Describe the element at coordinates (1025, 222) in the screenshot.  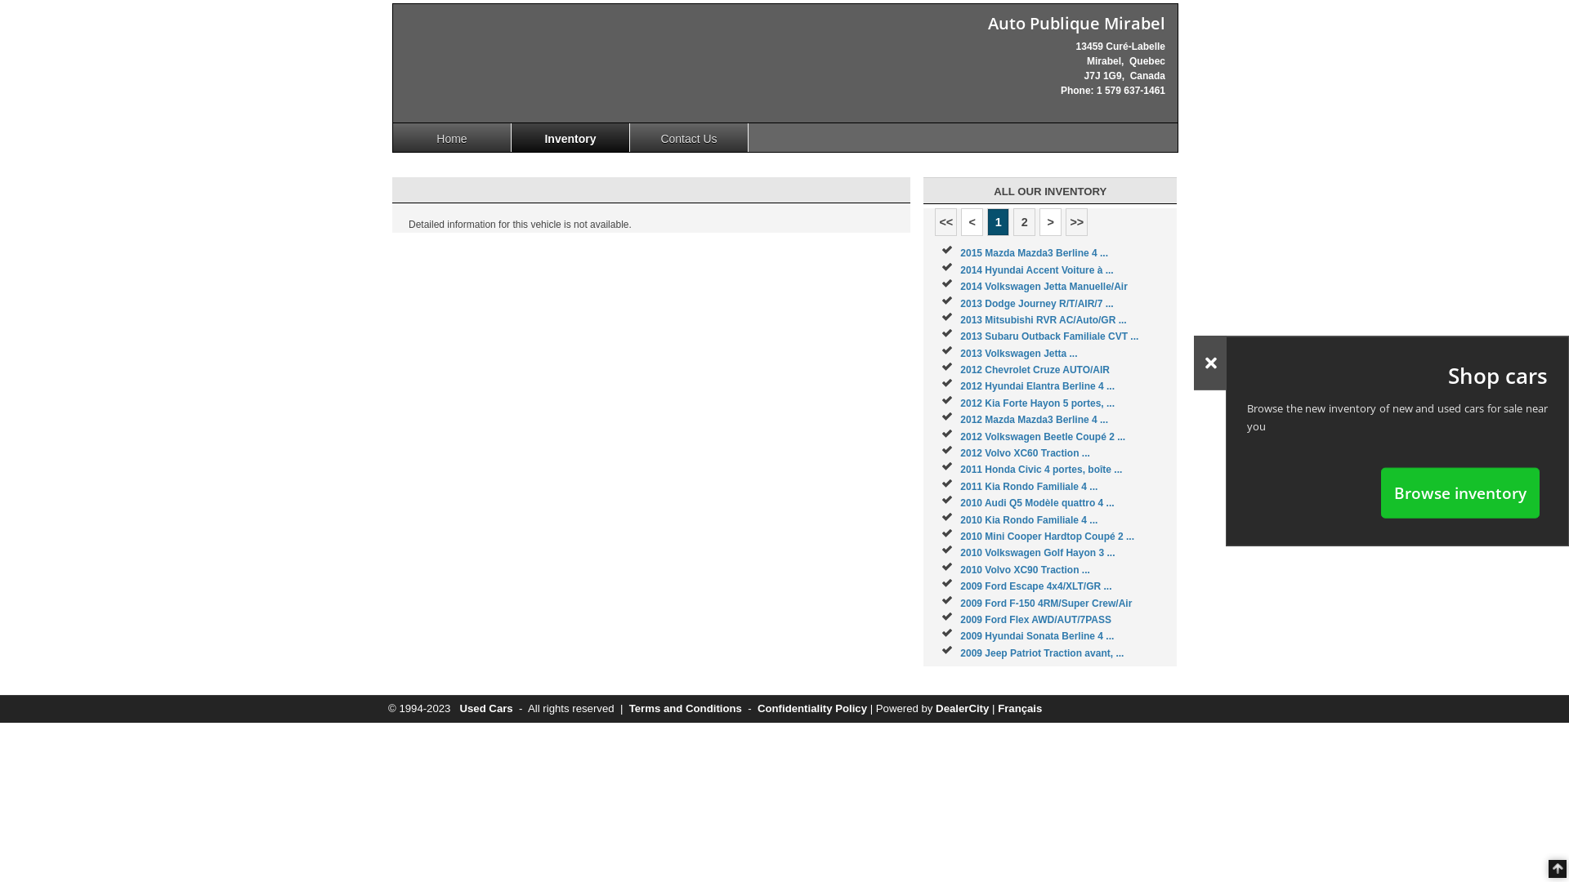
I see `2` at that location.